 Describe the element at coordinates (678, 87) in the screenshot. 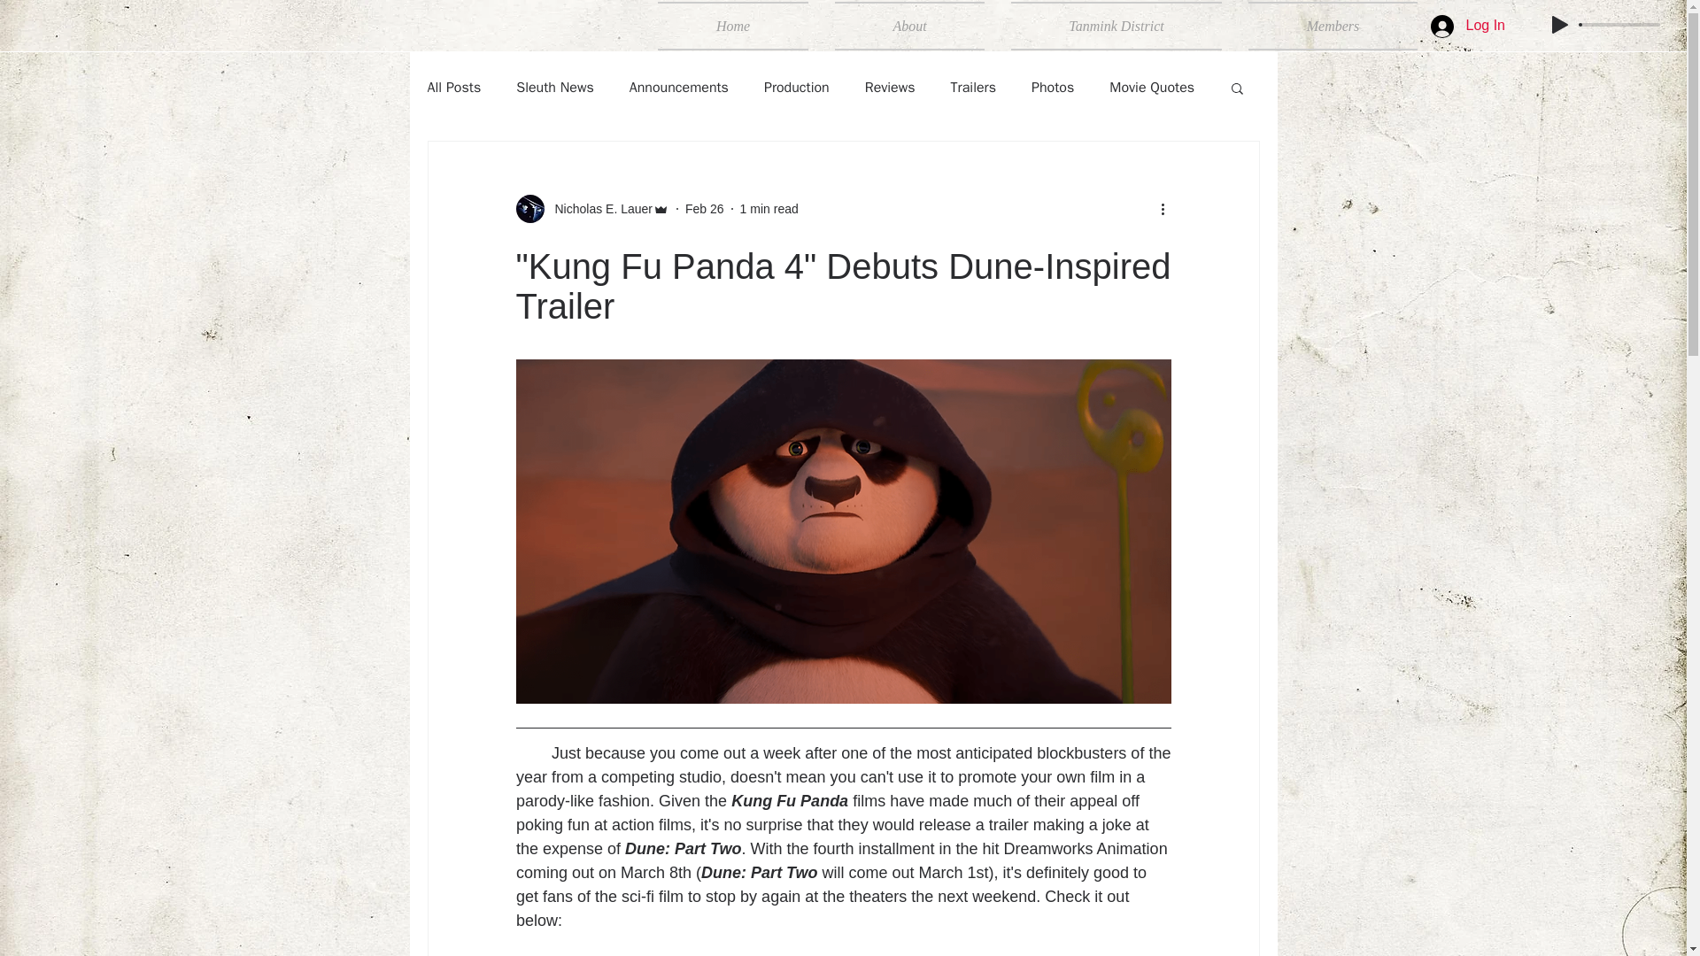

I see `Announcements` at that location.